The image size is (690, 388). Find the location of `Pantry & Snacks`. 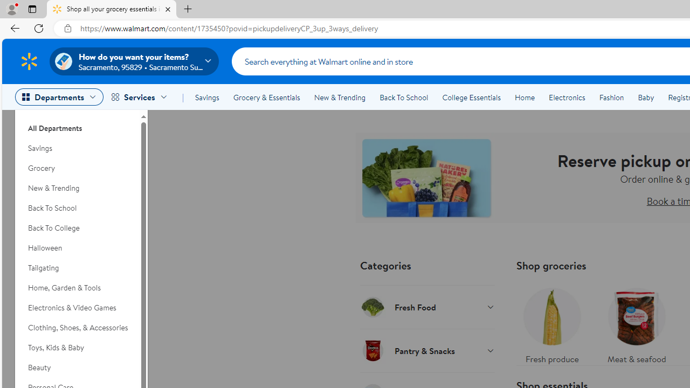

Pantry & Snacks is located at coordinates (427, 350).